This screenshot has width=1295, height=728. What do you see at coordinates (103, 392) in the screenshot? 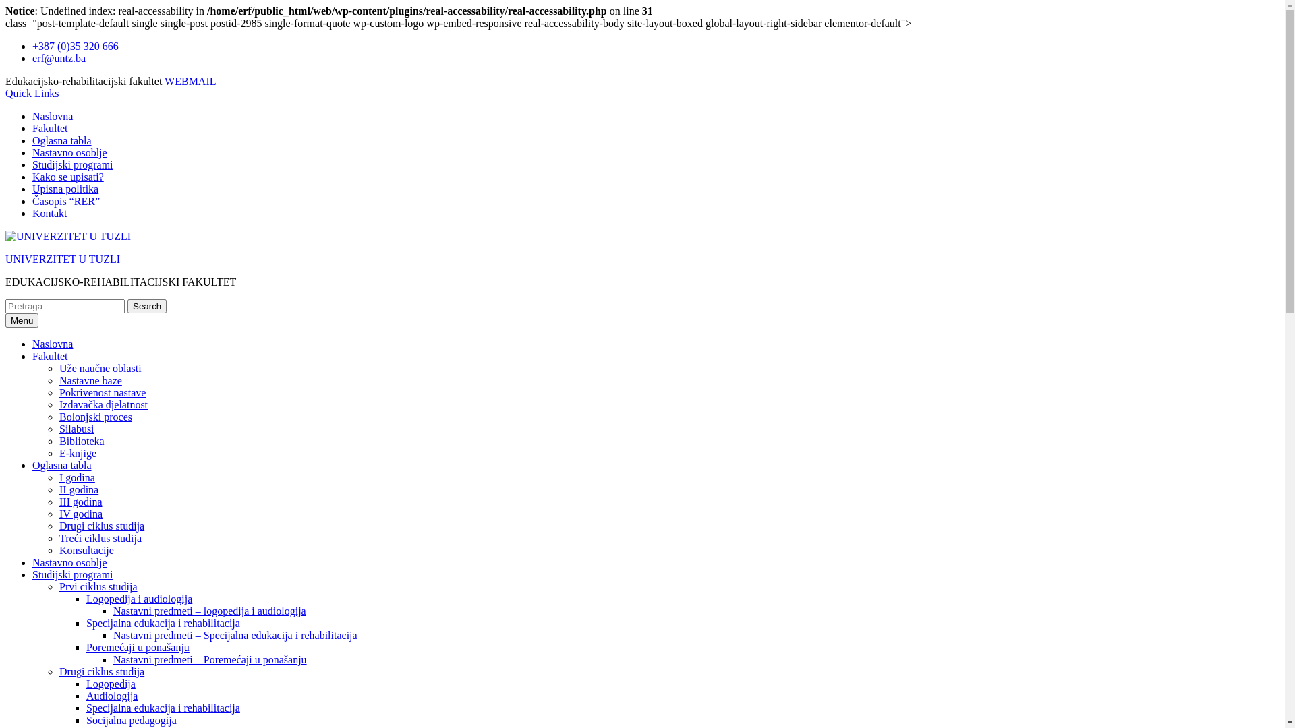
I see `Pokrivenost nastave` at bounding box center [103, 392].